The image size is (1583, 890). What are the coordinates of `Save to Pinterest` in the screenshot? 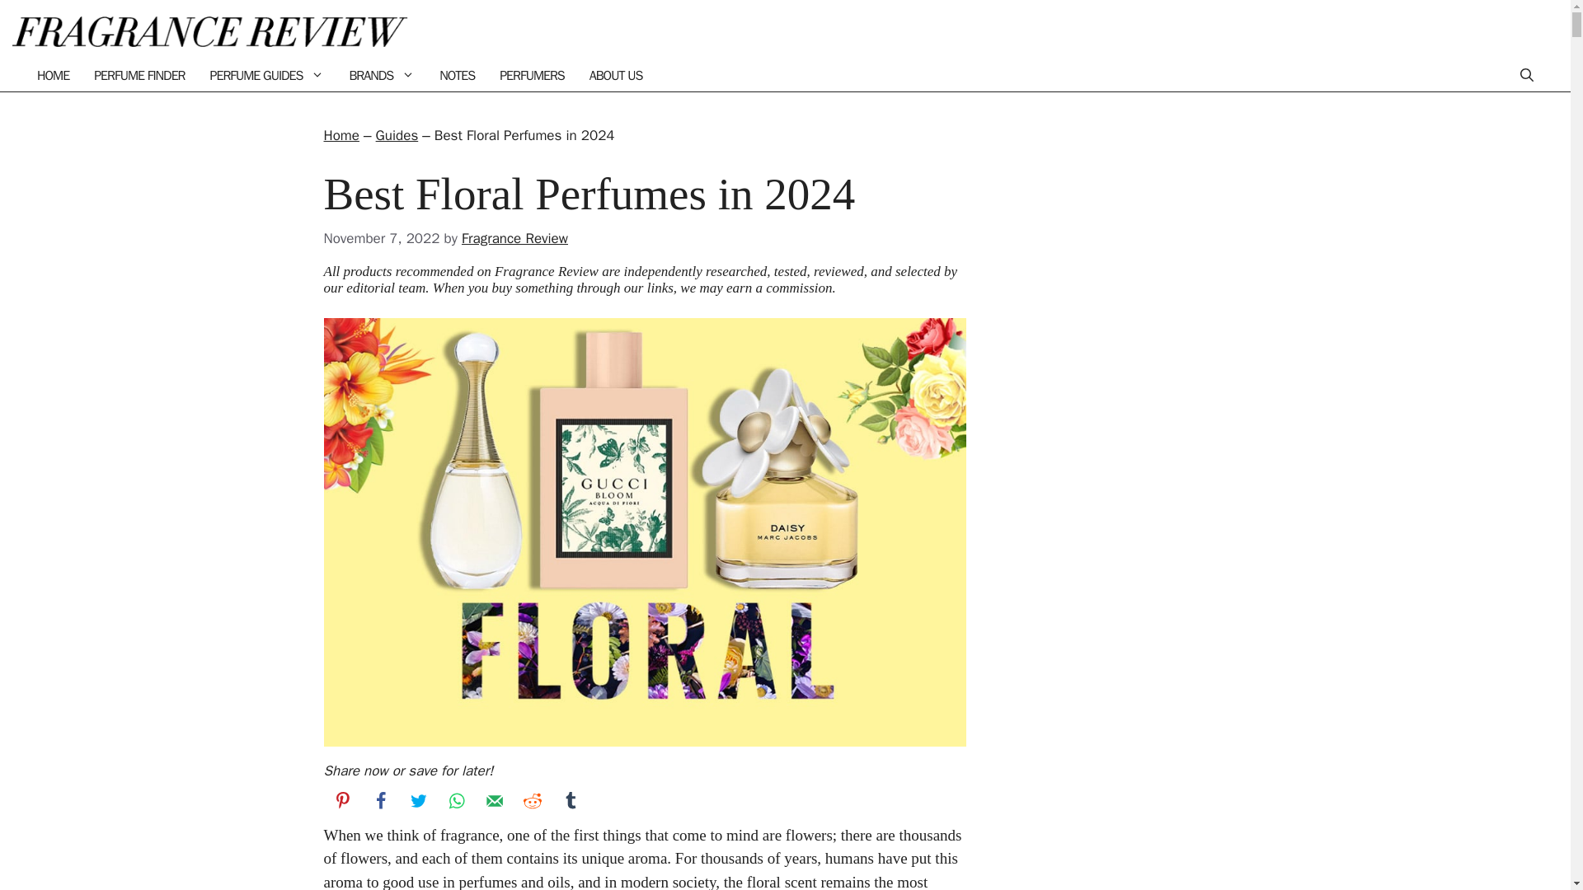 It's located at (341, 801).